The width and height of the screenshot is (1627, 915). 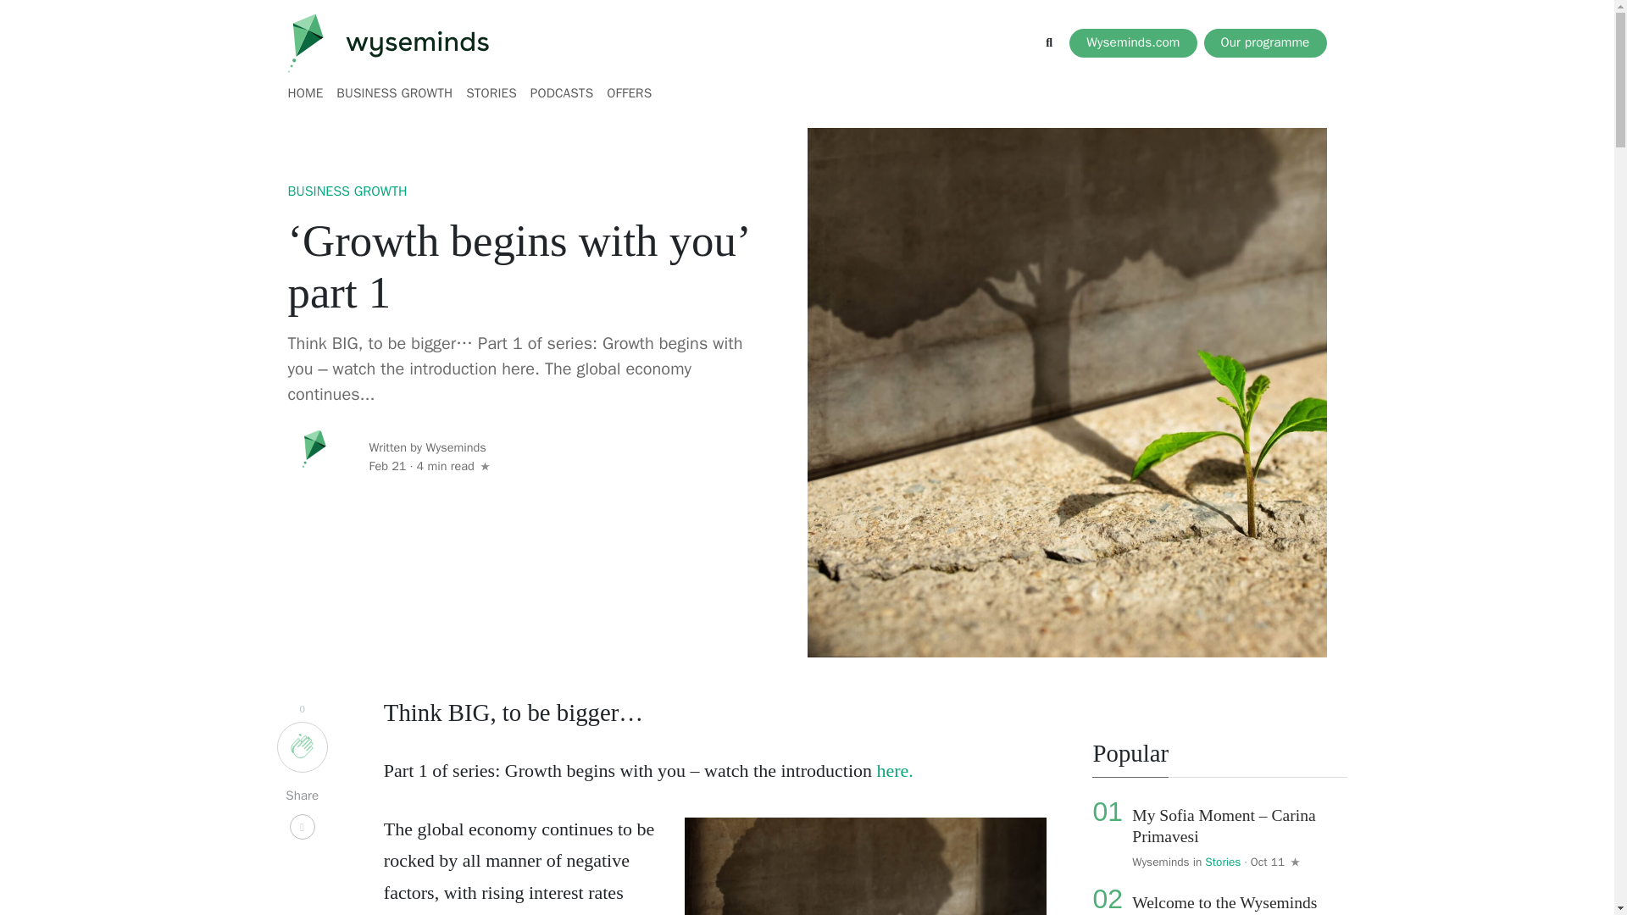 I want to click on Our programme, so click(x=1264, y=42).